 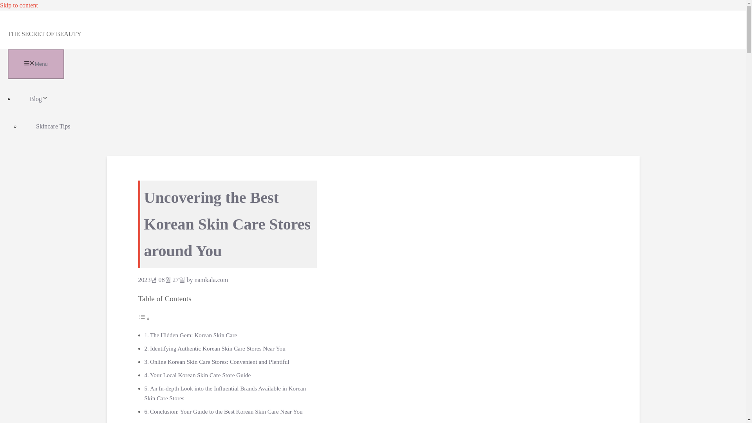 What do you see at coordinates (219, 362) in the screenshot?
I see `Online Korean Skin Care Stores: Convenient and Plentiful` at bounding box center [219, 362].